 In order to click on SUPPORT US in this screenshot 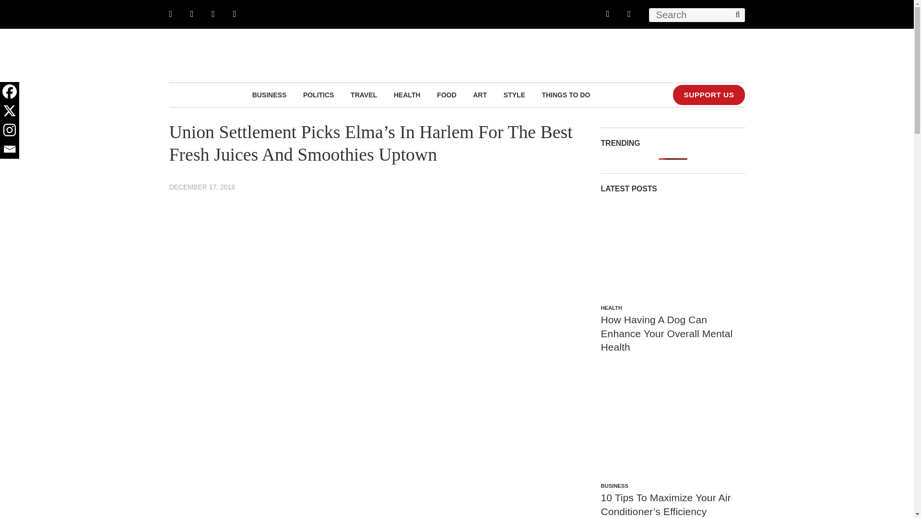, I will do `click(708, 95)`.